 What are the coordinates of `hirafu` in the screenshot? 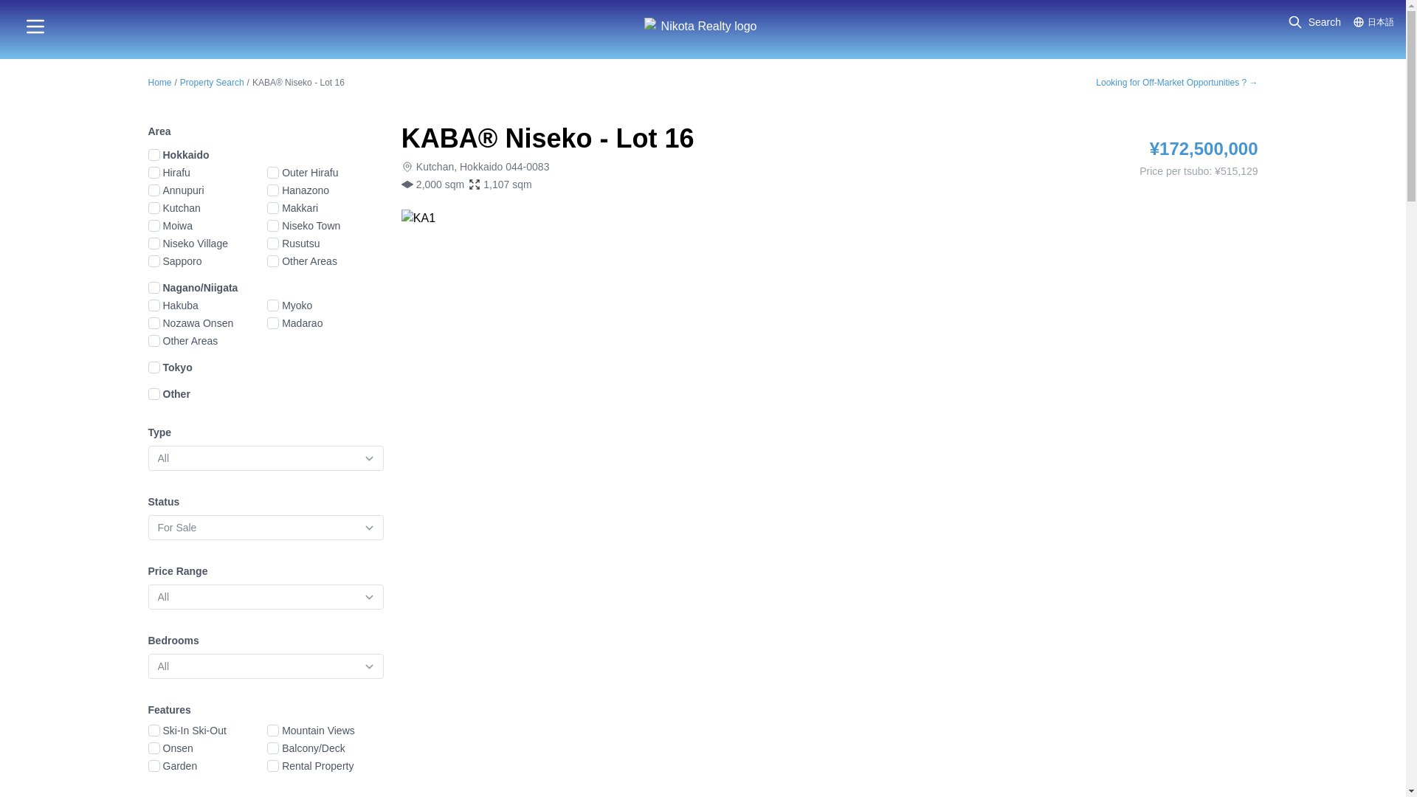 It's located at (153, 172).